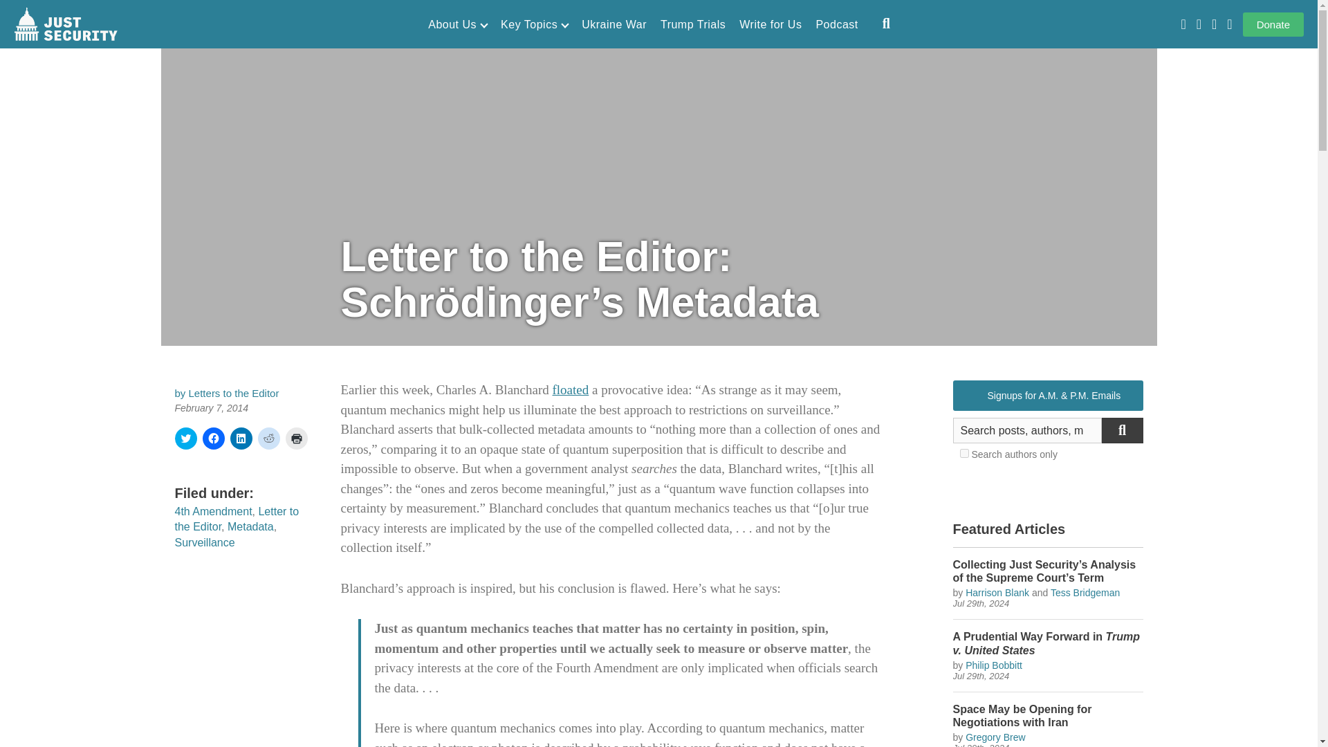 The width and height of the screenshot is (1328, 747). Describe the element at coordinates (457, 25) in the screenshot. I see `About Us` at that location.